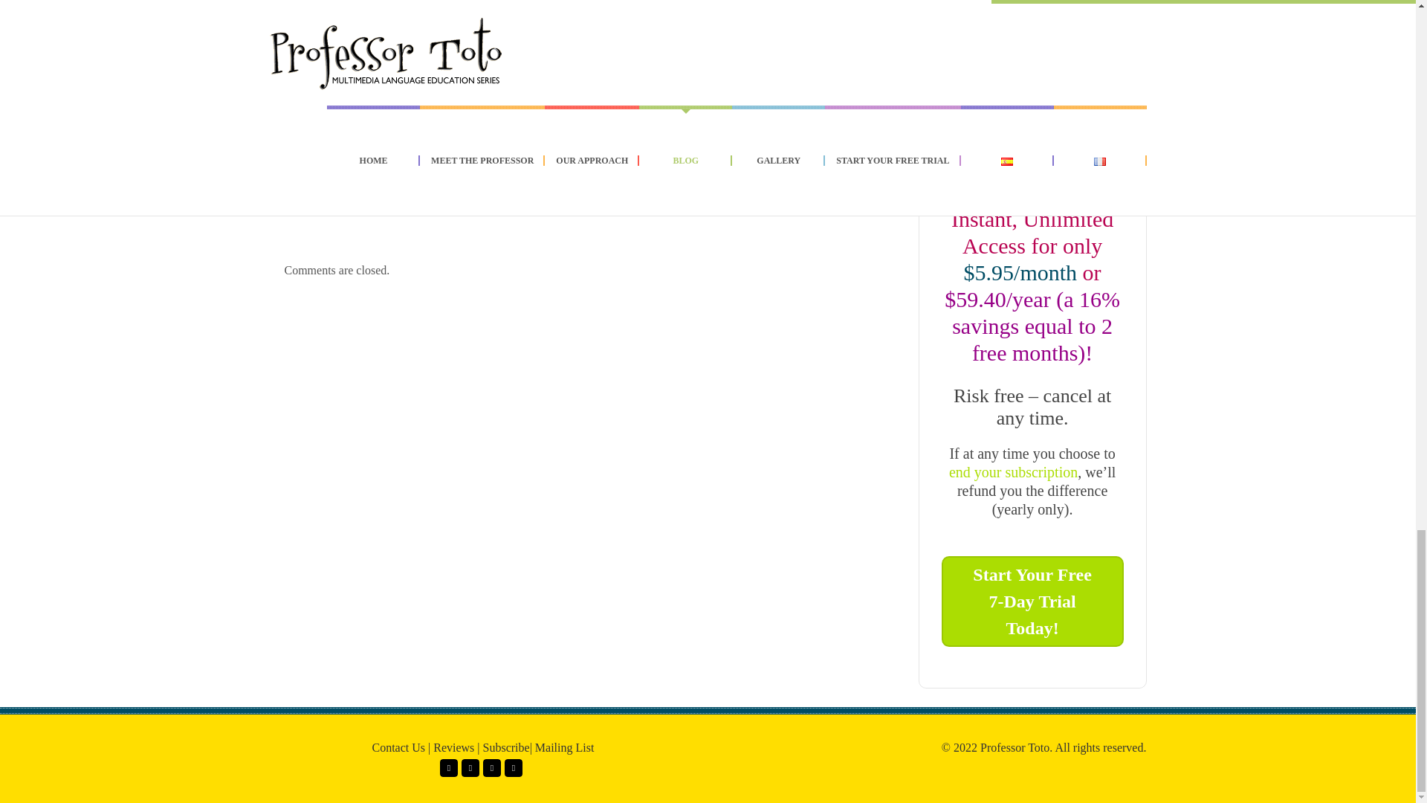  I want to click on 3 Ways to Bring Language Learning to Game Night, so click(363, 151).